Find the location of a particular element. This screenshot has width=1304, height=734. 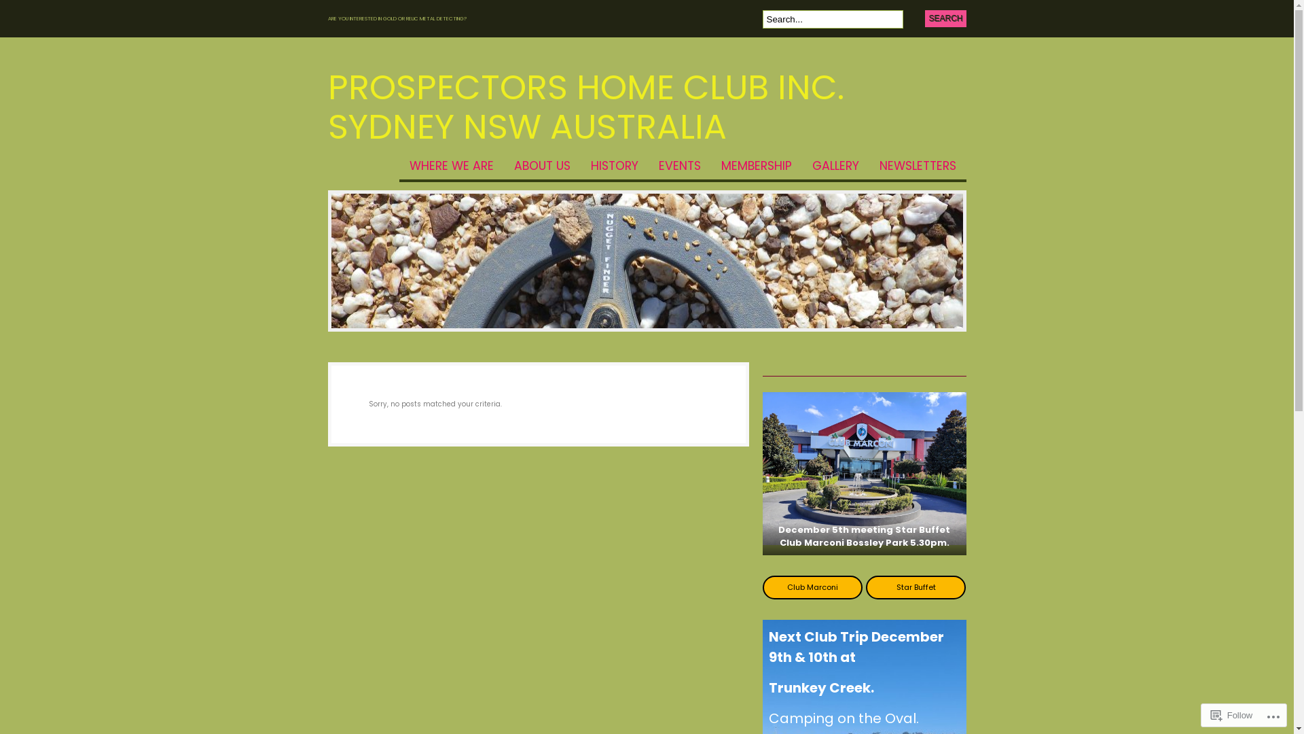

WHERE WE ARE is located at coordinates (452, 171).